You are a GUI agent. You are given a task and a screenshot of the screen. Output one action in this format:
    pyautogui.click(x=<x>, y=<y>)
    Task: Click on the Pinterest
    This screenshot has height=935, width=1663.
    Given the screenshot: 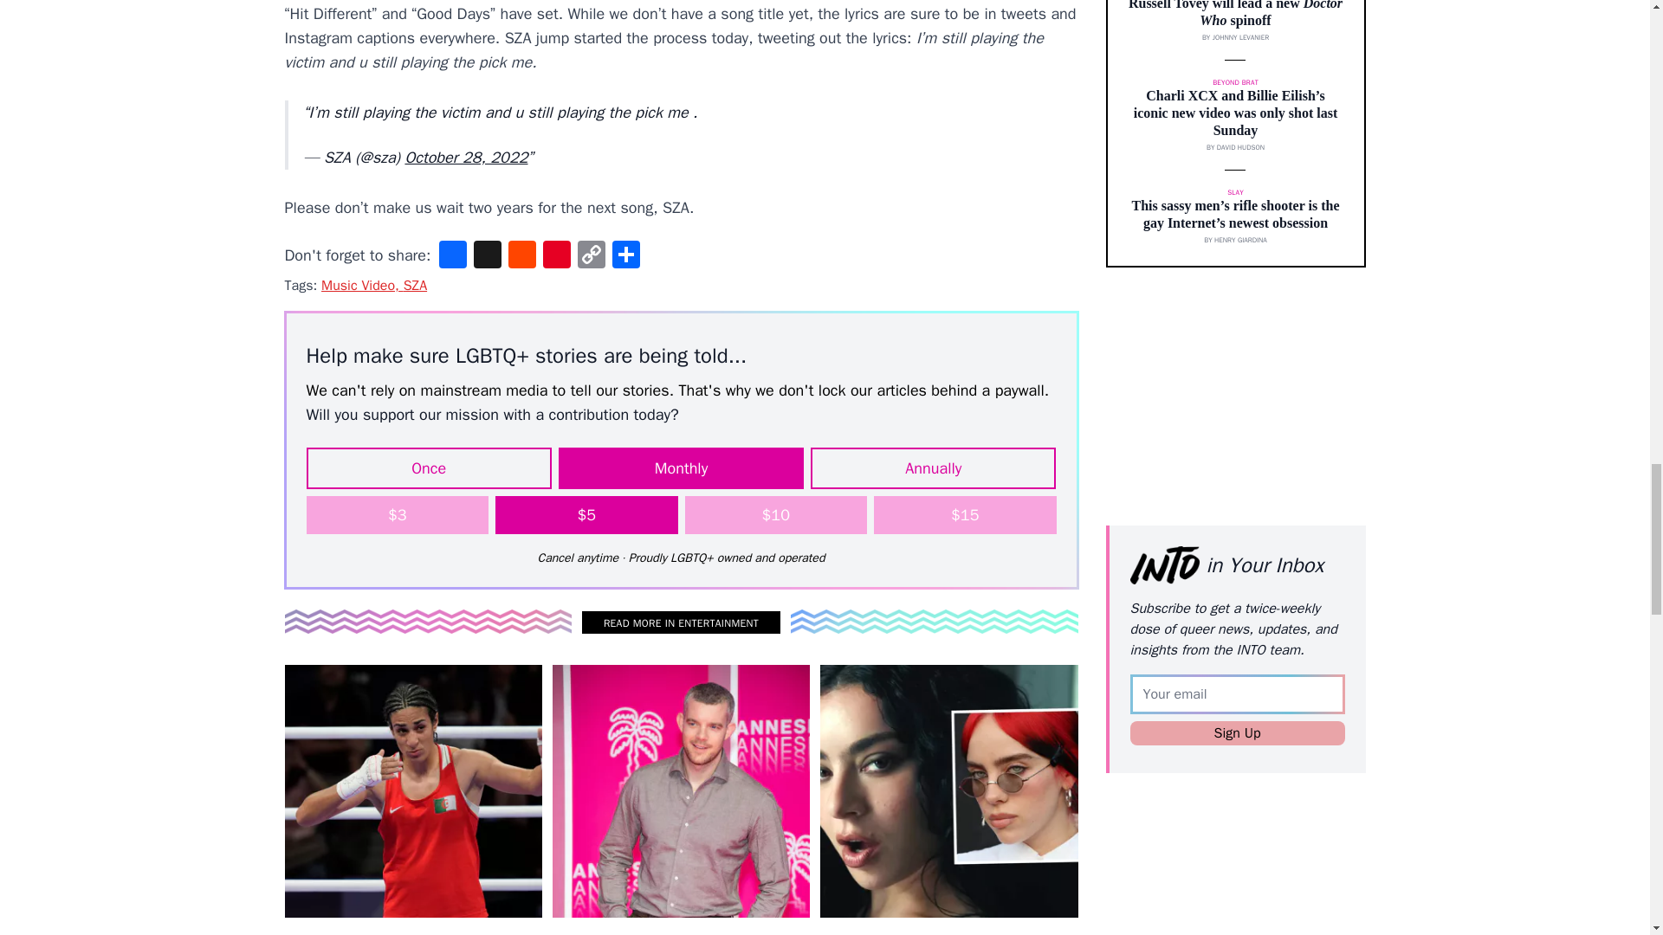 What is the action you would take?
    pyautogui.click(x=556, y=256)
    